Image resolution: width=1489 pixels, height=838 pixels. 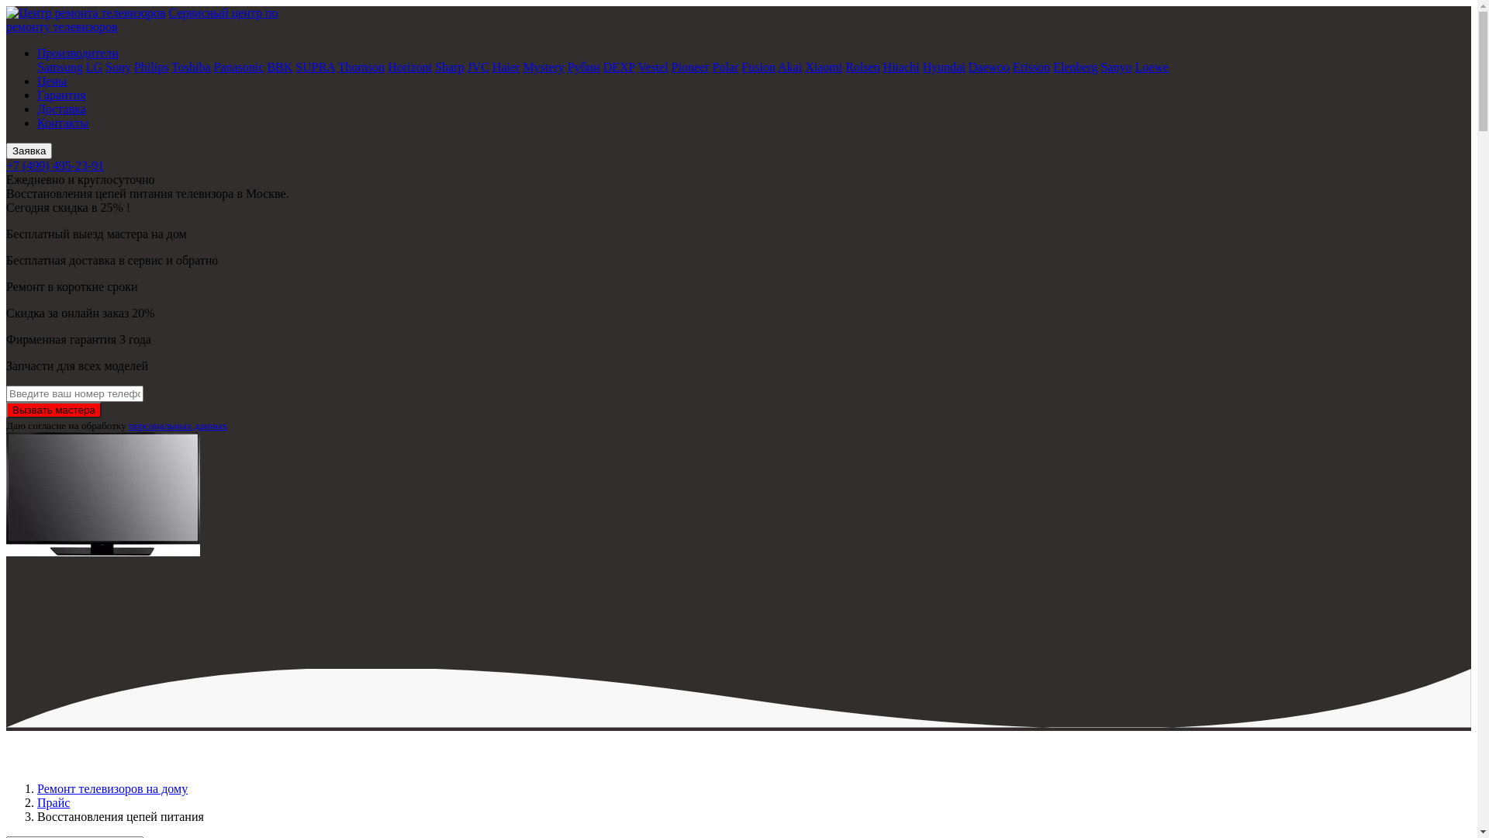 I want to click on Loewe, so click(x=1152, y=67).